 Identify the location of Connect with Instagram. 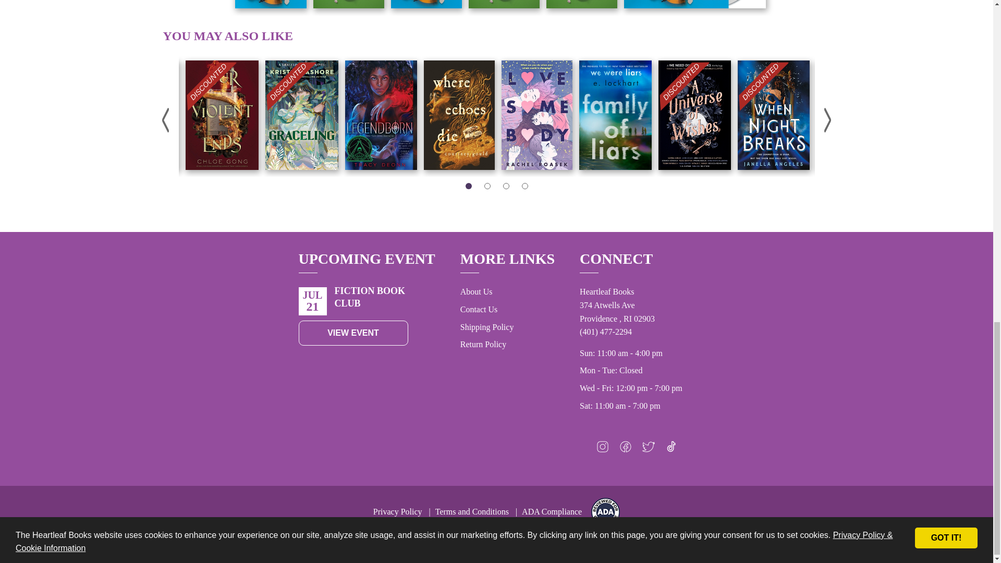
(603, 449).